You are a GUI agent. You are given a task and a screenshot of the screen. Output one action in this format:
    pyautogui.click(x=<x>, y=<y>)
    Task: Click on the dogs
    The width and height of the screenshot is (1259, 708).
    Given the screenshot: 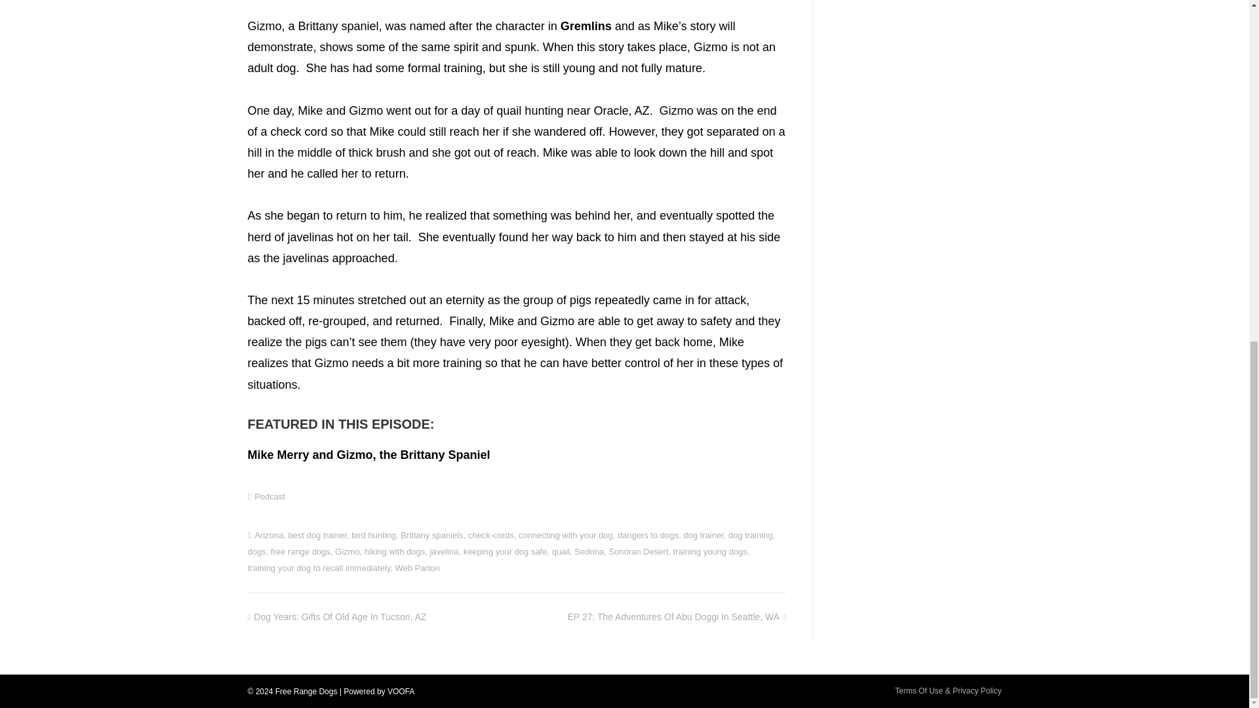 What is the action you would take?
    pyautogui.click(x=256, y=551)
    